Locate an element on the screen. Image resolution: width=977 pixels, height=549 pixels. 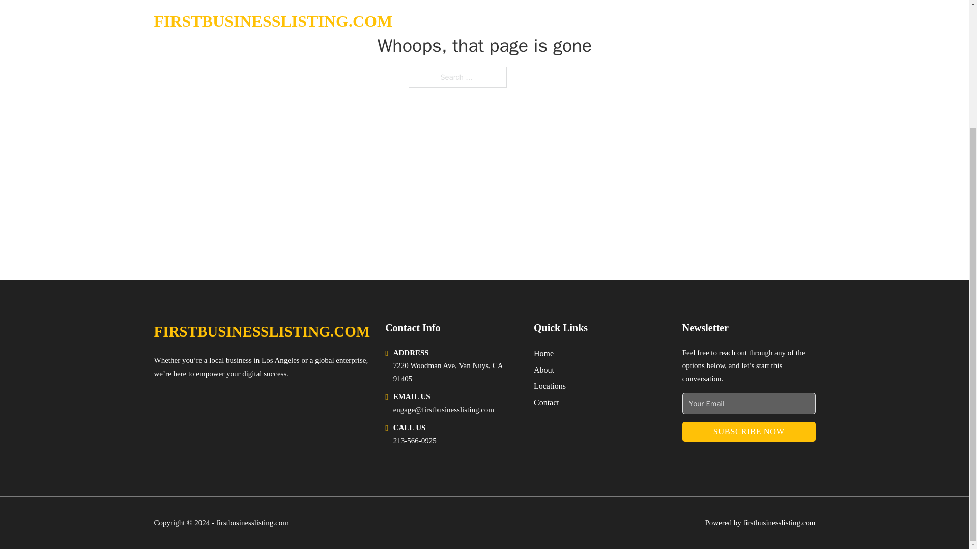
Locations is located at coordinates (550, 386).